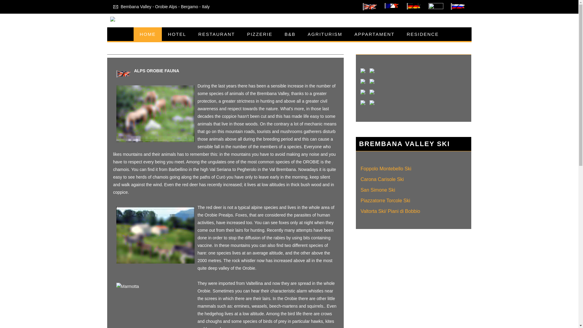  I want to click on AGRITURISM, so click(325, 34).